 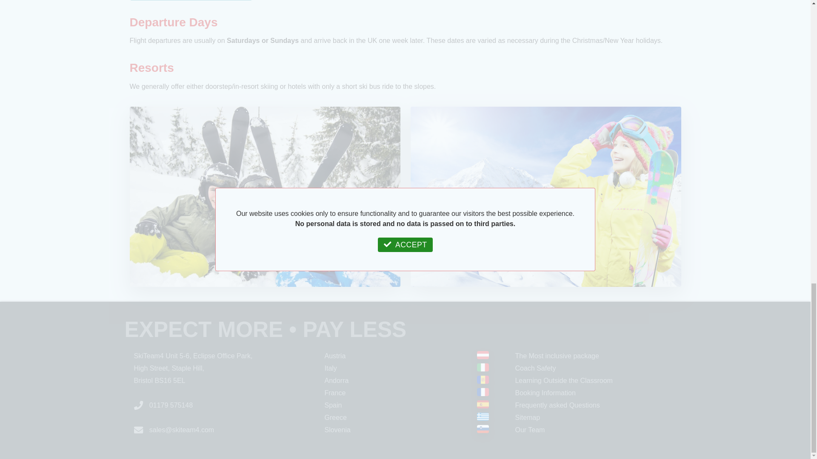 What do you see at coordinates (330, 368) in the screenshot?
I see `Italy` at bounding box center [330, 368].